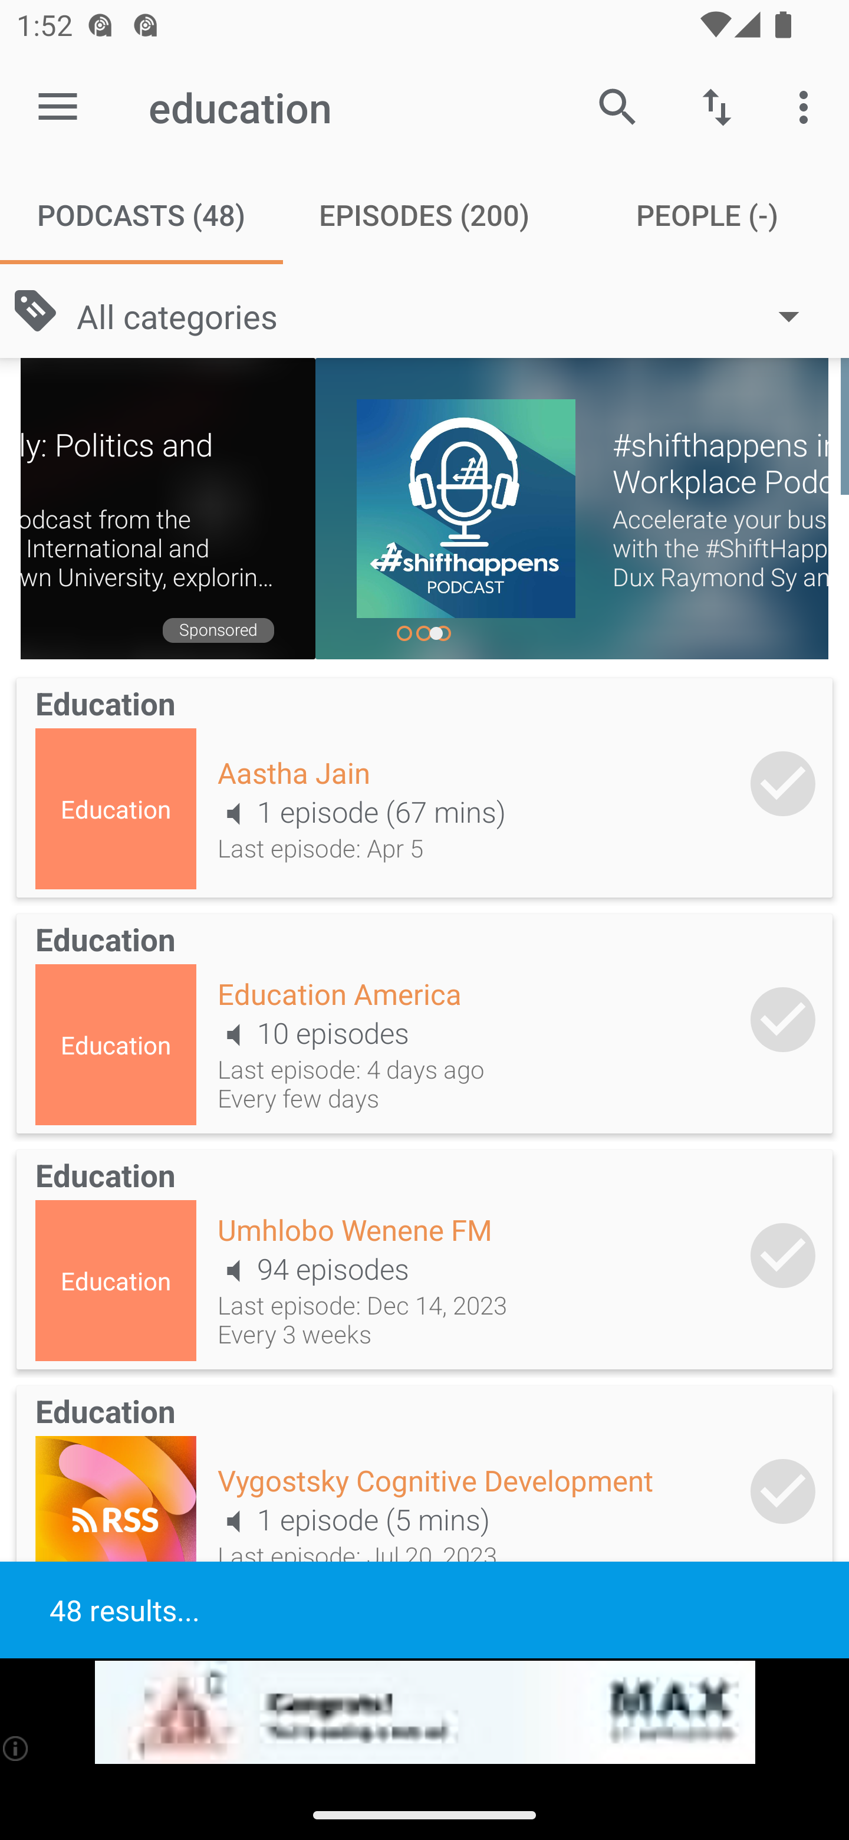 The image size is (849, 1840). I want to click on More options, so click(808, 106).